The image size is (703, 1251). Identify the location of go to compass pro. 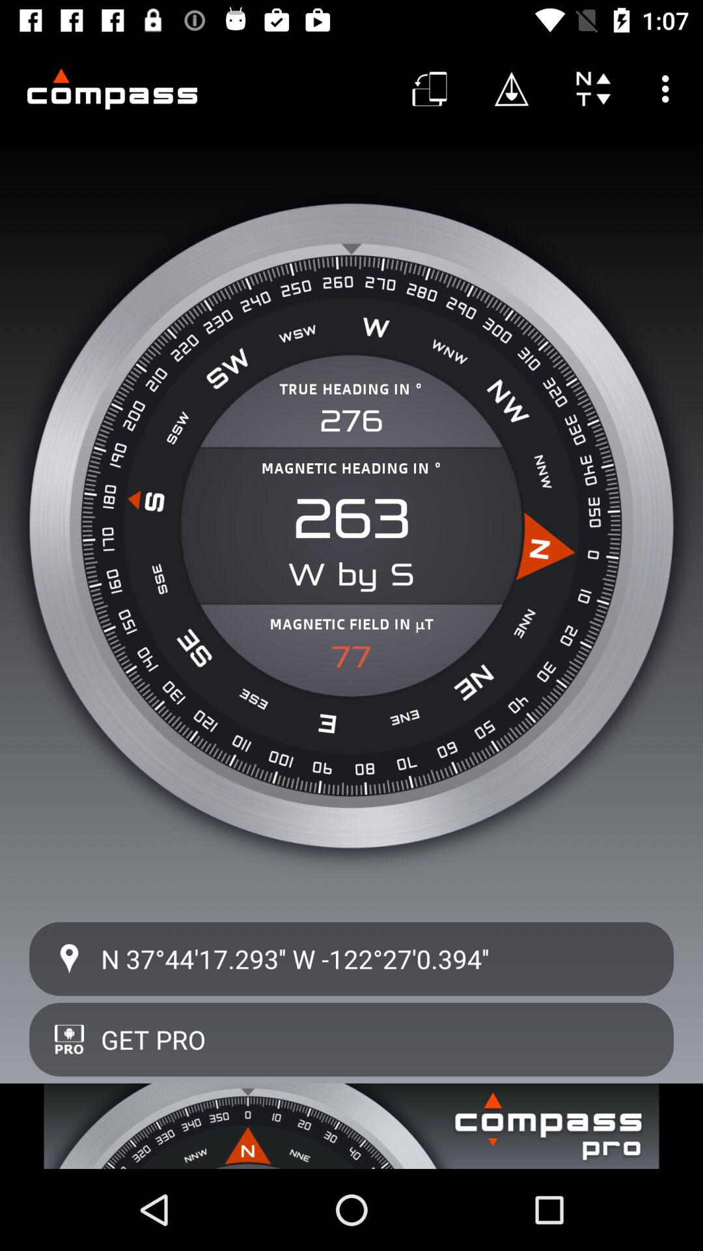
(351, 1126).